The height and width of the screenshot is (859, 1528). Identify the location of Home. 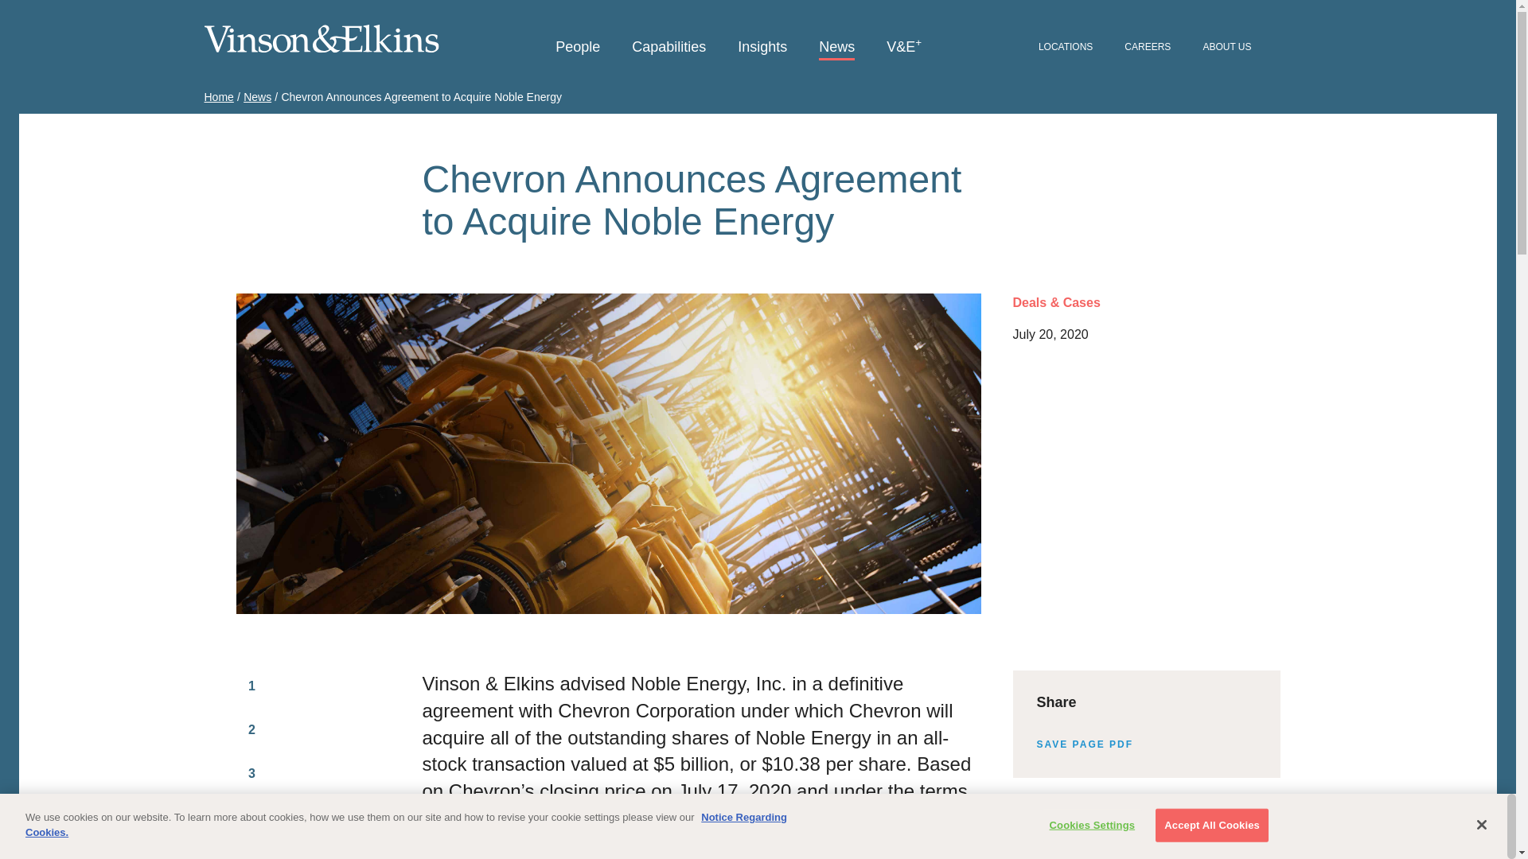
(218, 97).